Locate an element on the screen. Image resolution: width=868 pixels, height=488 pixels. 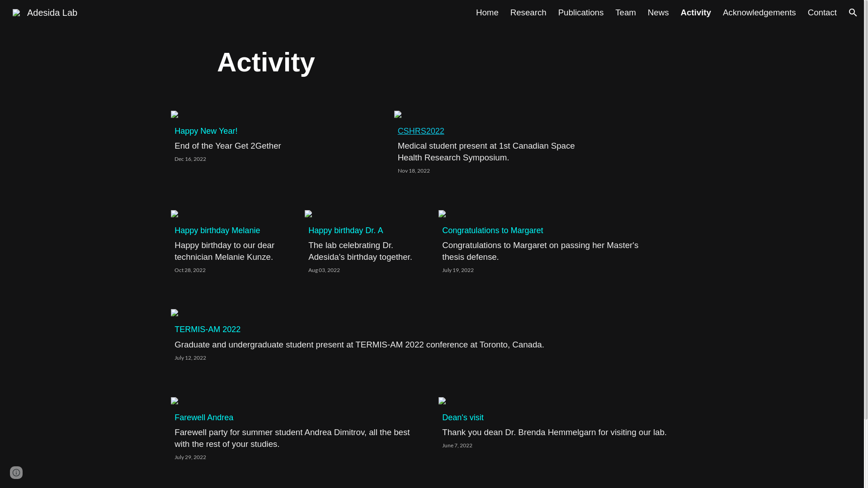
Adesida Lab is located at coordinates (45, 12).